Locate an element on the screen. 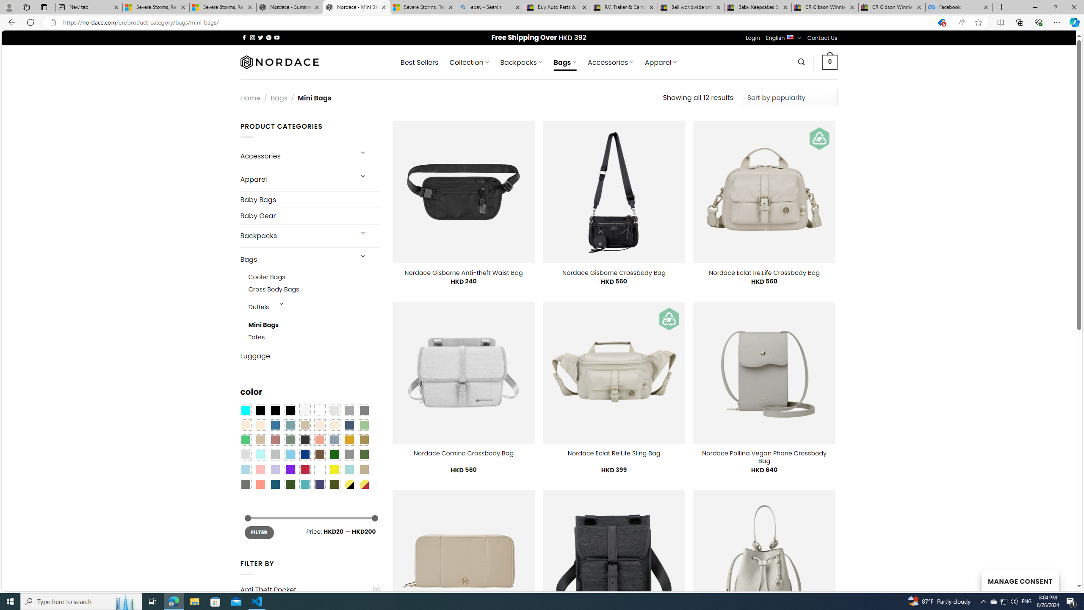 This screenshot has width=1084, height=610. Nordace Eclat Re:Life Sling Bag is located at coordinates (613, 453).